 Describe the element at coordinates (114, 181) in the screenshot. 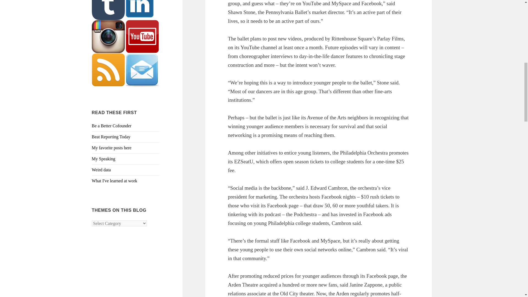

I see `What I've learned at work` at that location.